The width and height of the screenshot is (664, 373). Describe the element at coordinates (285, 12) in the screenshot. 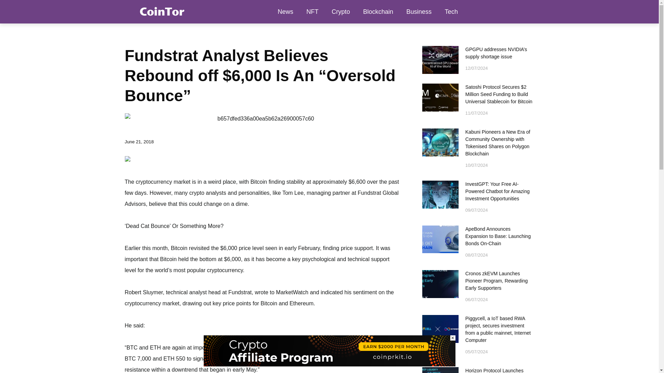

I see `News` at that location.